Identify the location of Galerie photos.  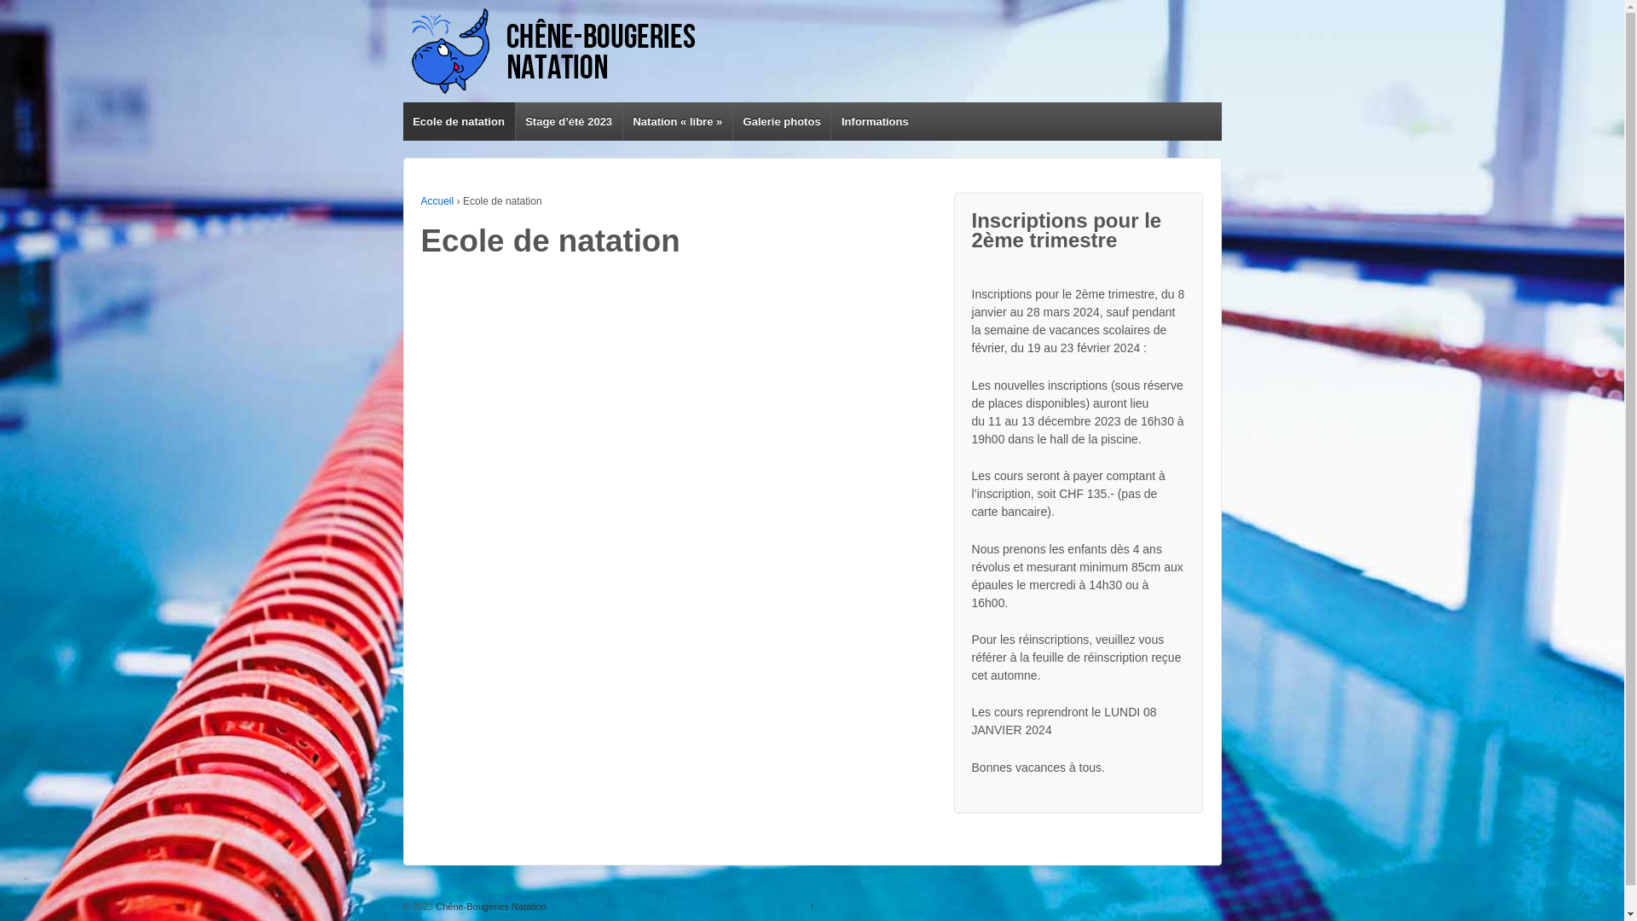
(781, 121).